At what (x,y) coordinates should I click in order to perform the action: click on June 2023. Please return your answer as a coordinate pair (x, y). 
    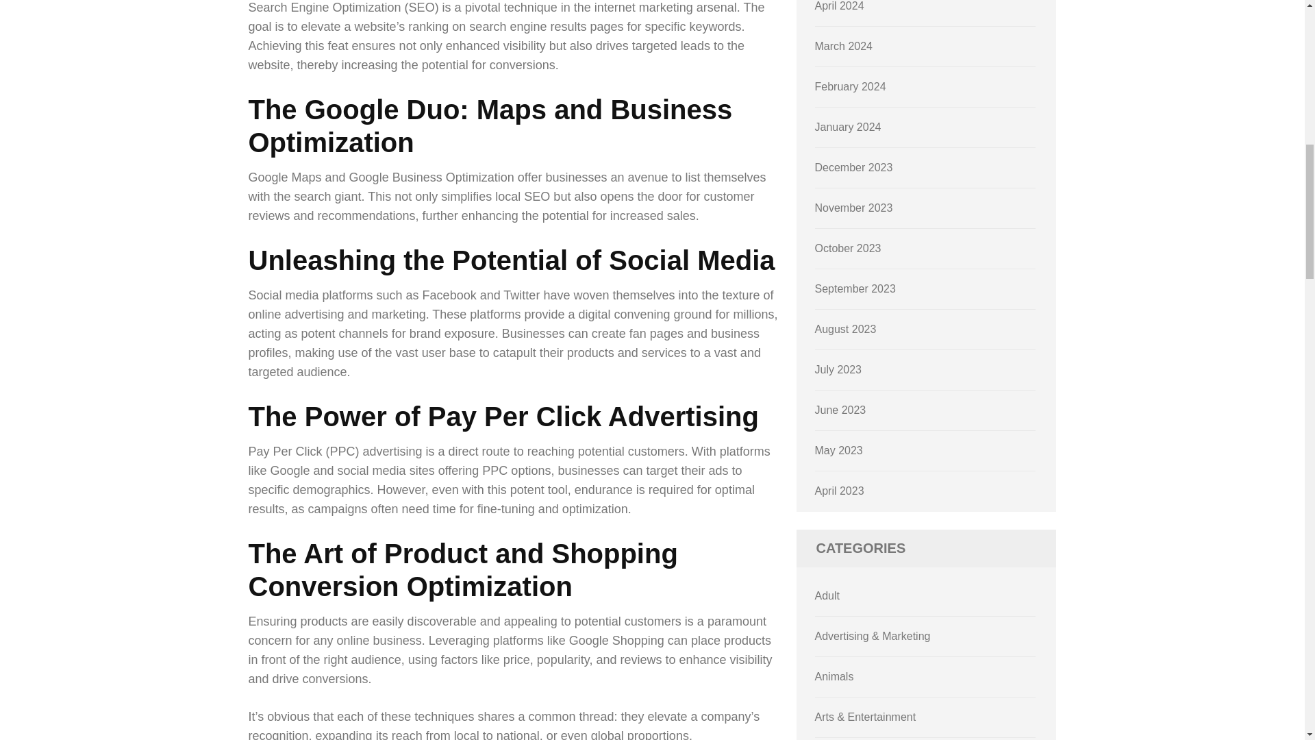
    Looking at the image, I should click on (841, 410).